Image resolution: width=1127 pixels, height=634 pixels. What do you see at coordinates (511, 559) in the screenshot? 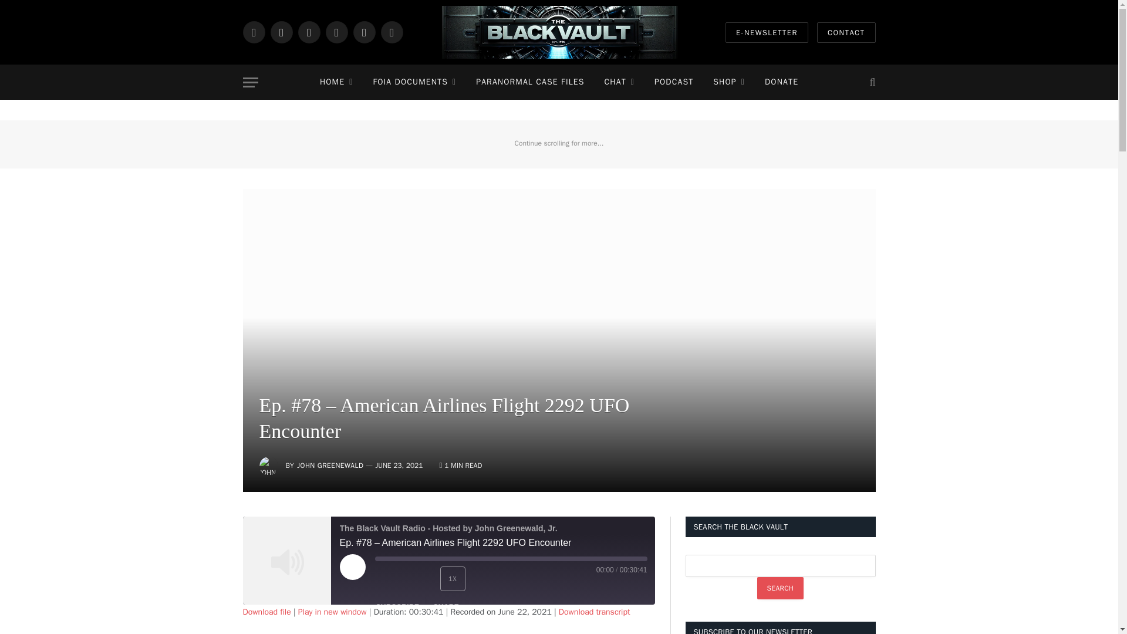
I see `Seek` at bounding box center [511, 559].